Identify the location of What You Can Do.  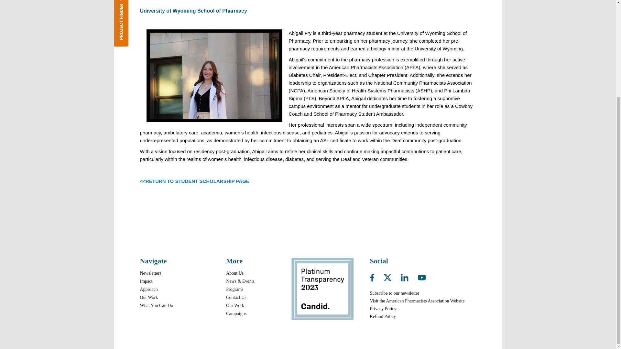
(157, 305).